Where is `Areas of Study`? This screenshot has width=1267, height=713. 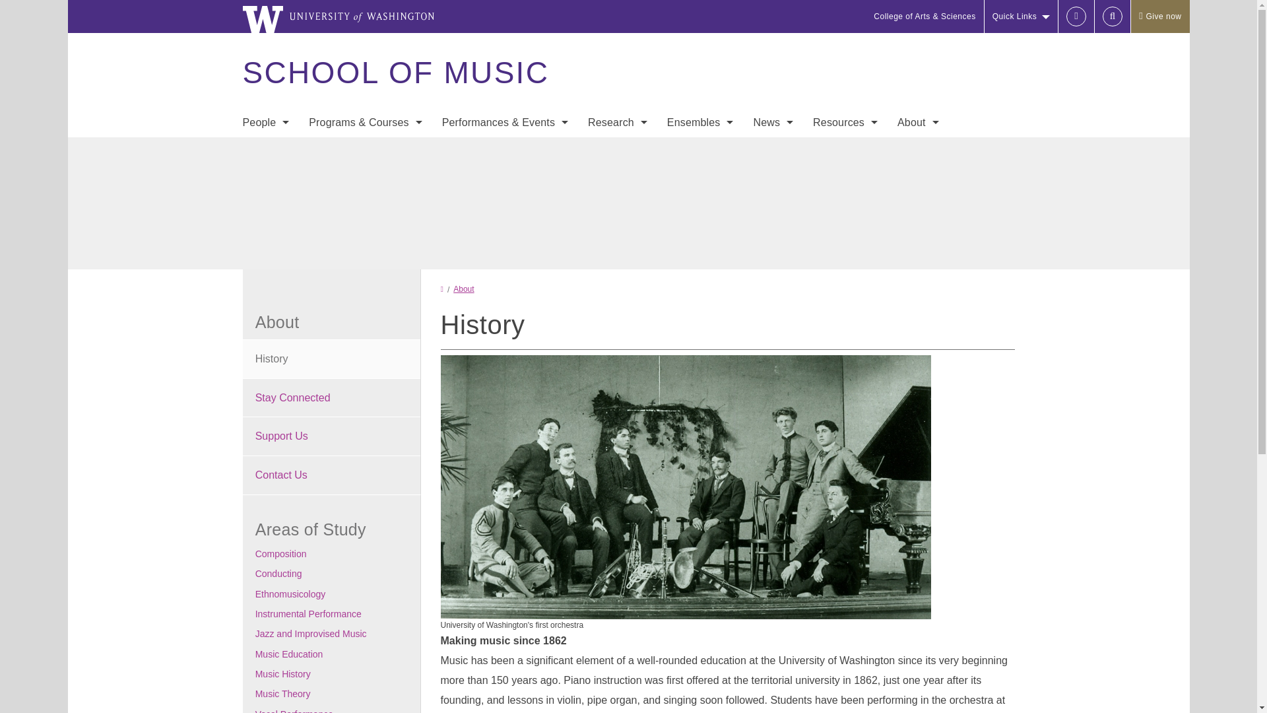
Areas of Study is located at coordinates (366, 151).